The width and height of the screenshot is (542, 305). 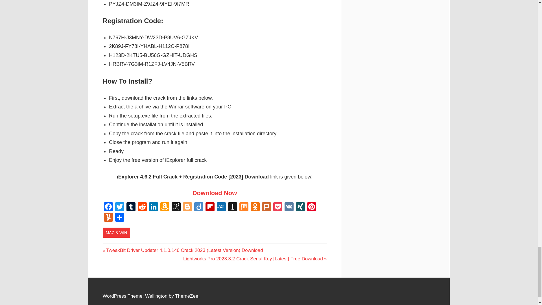 I want to click on Tumblr, so click(x=131, y=207).